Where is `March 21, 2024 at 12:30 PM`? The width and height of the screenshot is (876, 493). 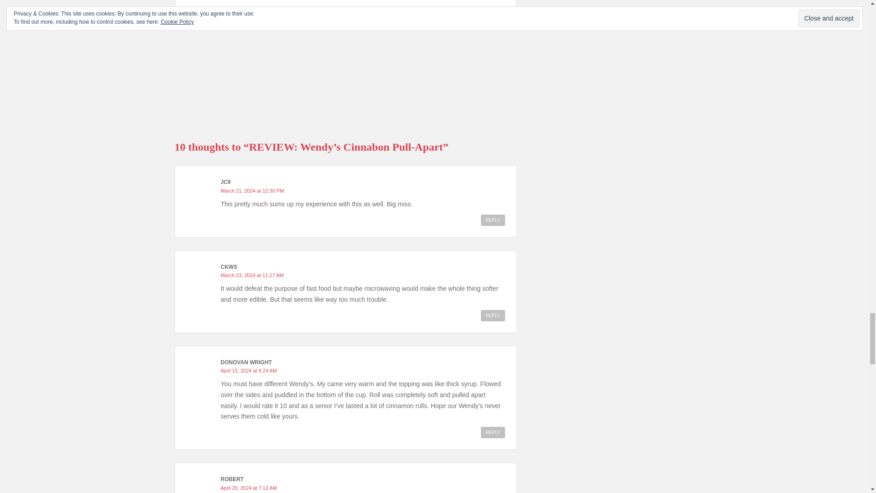
March 21, 2024 at 12:30 PM is located at coordinates (252, 191).